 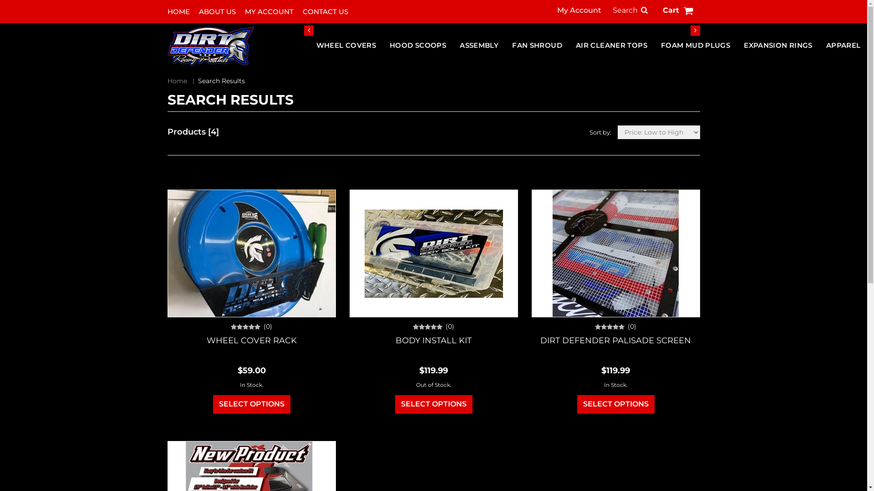 What do you see at coordinates (217, 12) in the screenshot?
I see `ABOUT US` at bounding box center [217, 12].